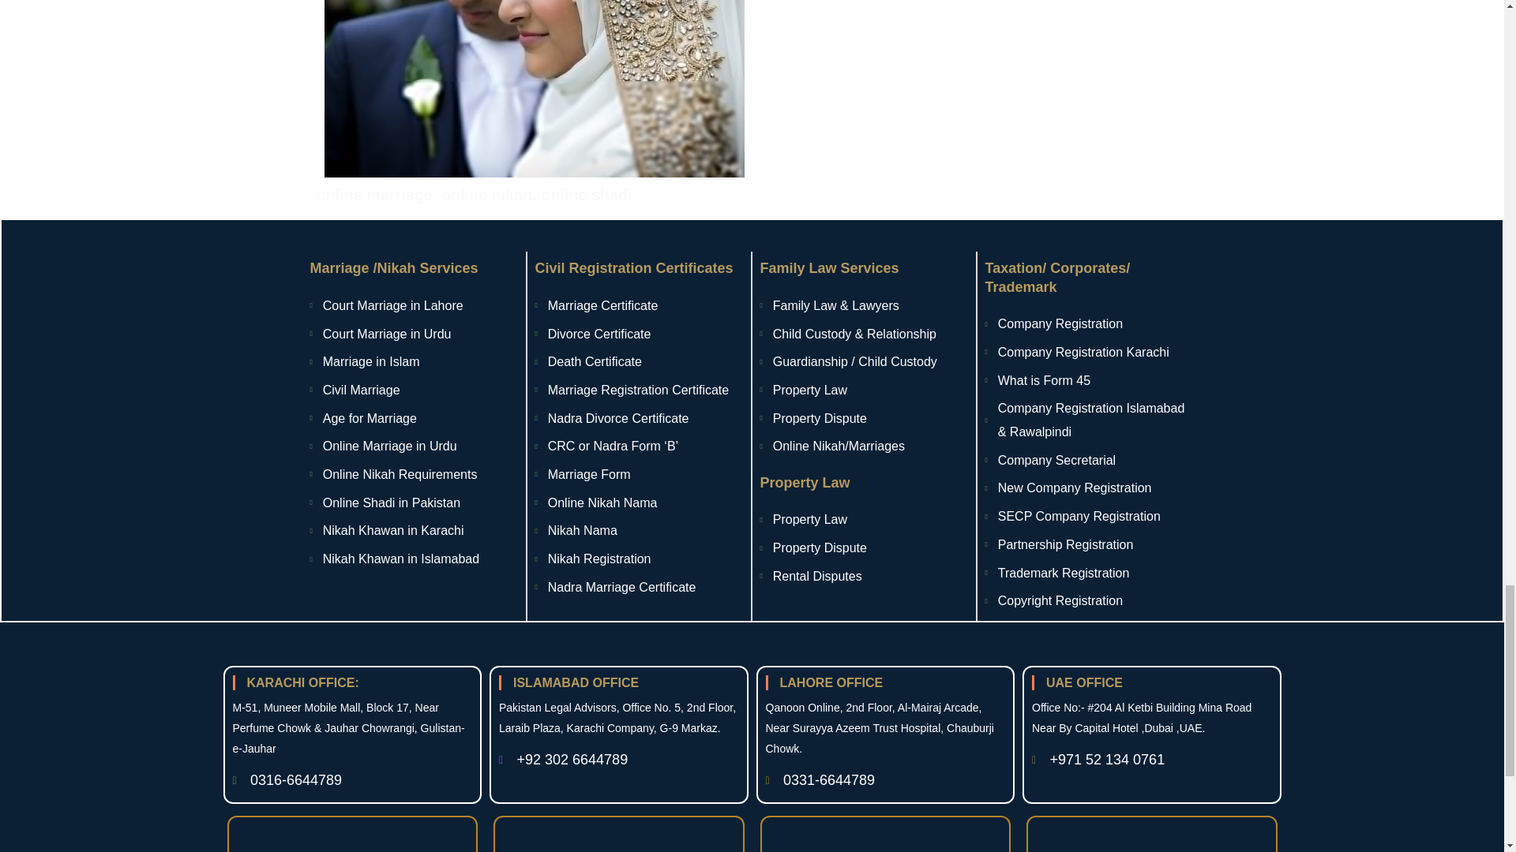 This screenshot has width=1516, height=852. I want to click on 0316-6644789, so click(862, 483).